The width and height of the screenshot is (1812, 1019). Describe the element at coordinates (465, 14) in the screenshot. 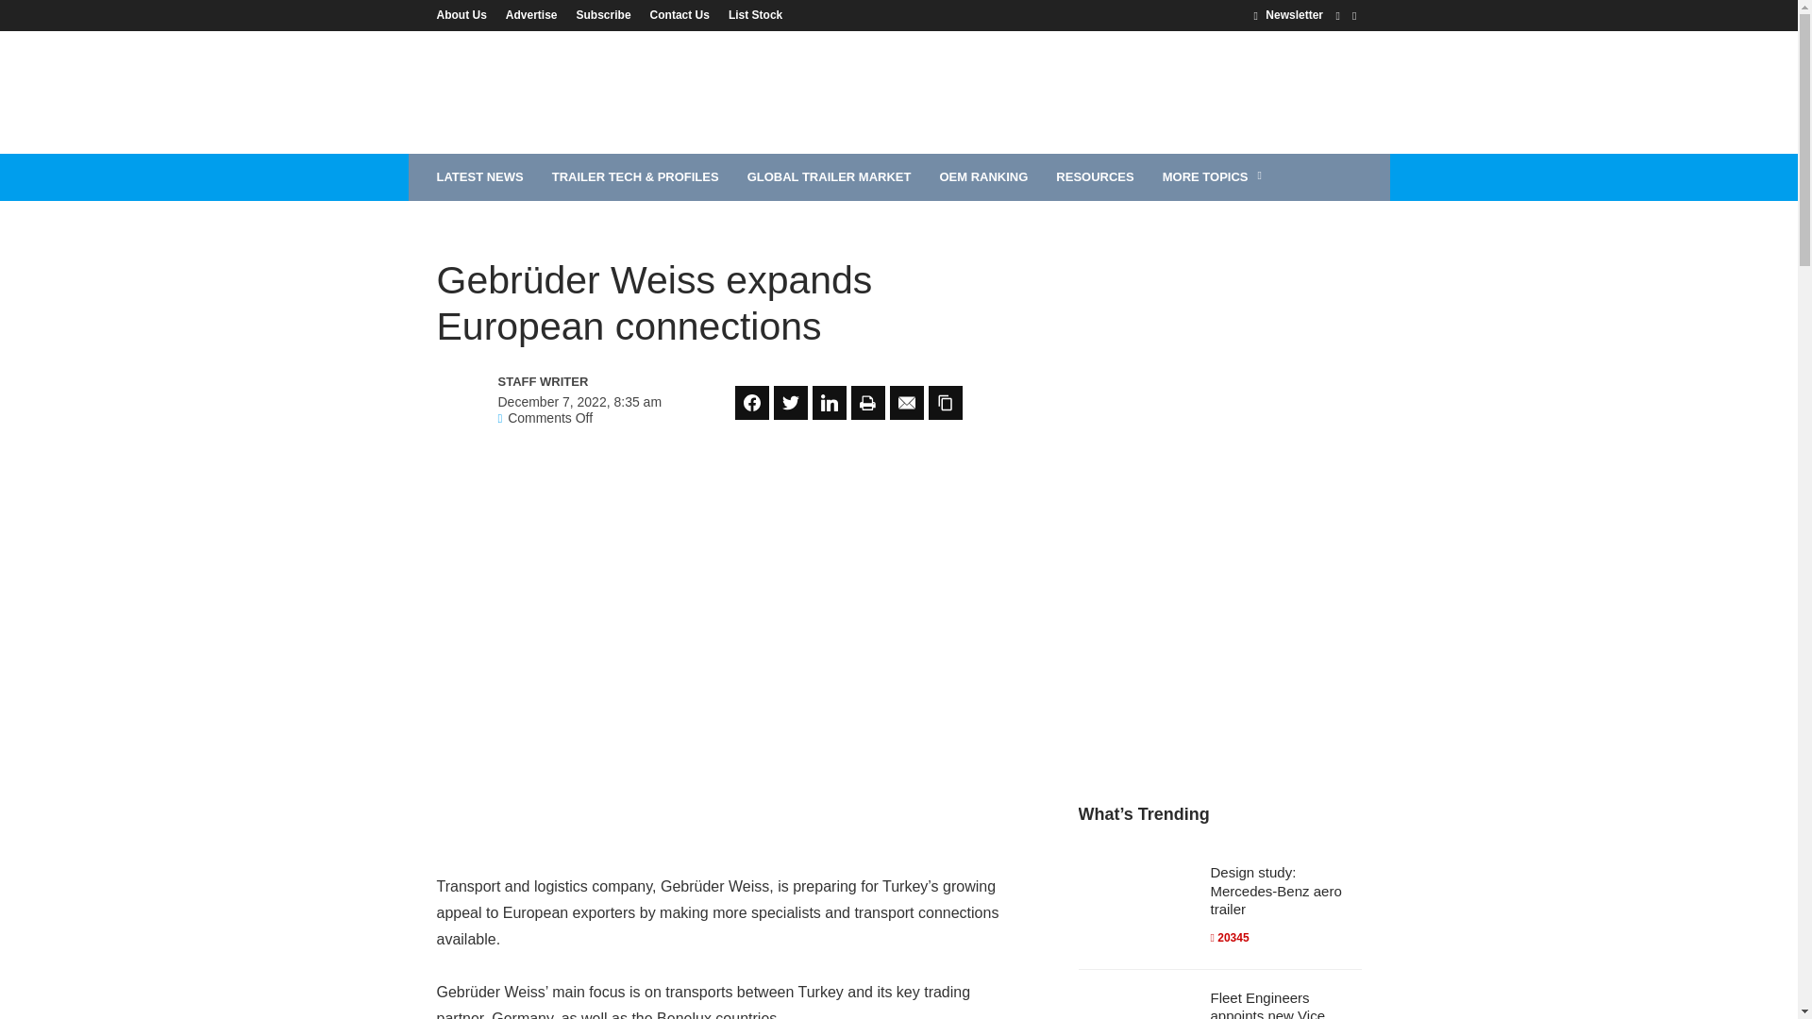

I see `About Us` at that location.